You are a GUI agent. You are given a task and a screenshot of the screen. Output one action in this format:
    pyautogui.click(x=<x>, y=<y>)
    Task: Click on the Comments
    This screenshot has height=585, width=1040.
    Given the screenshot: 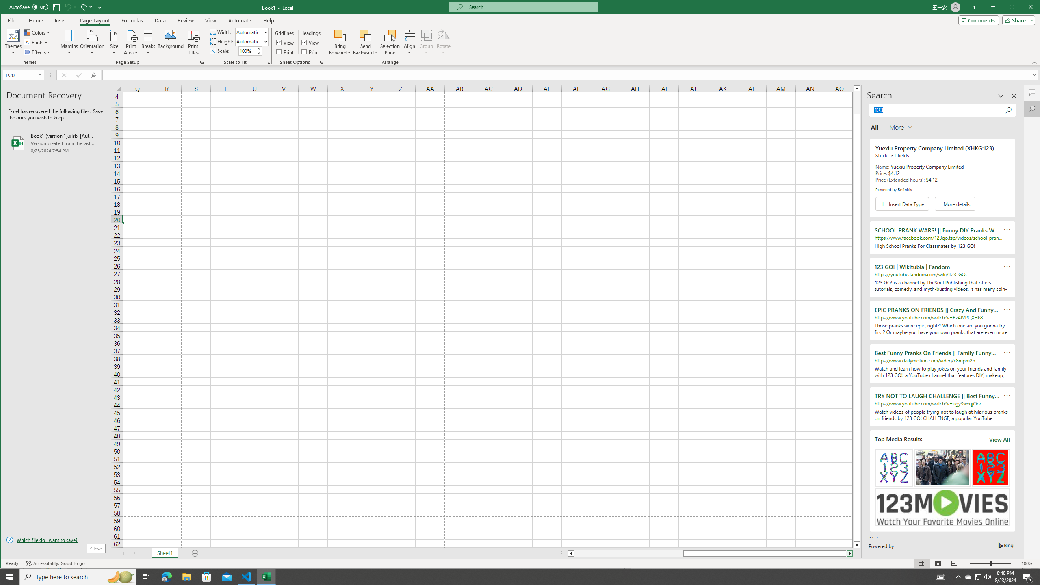 What is the action you would take?
    pyautogui.click(x=1032, y=92)
    